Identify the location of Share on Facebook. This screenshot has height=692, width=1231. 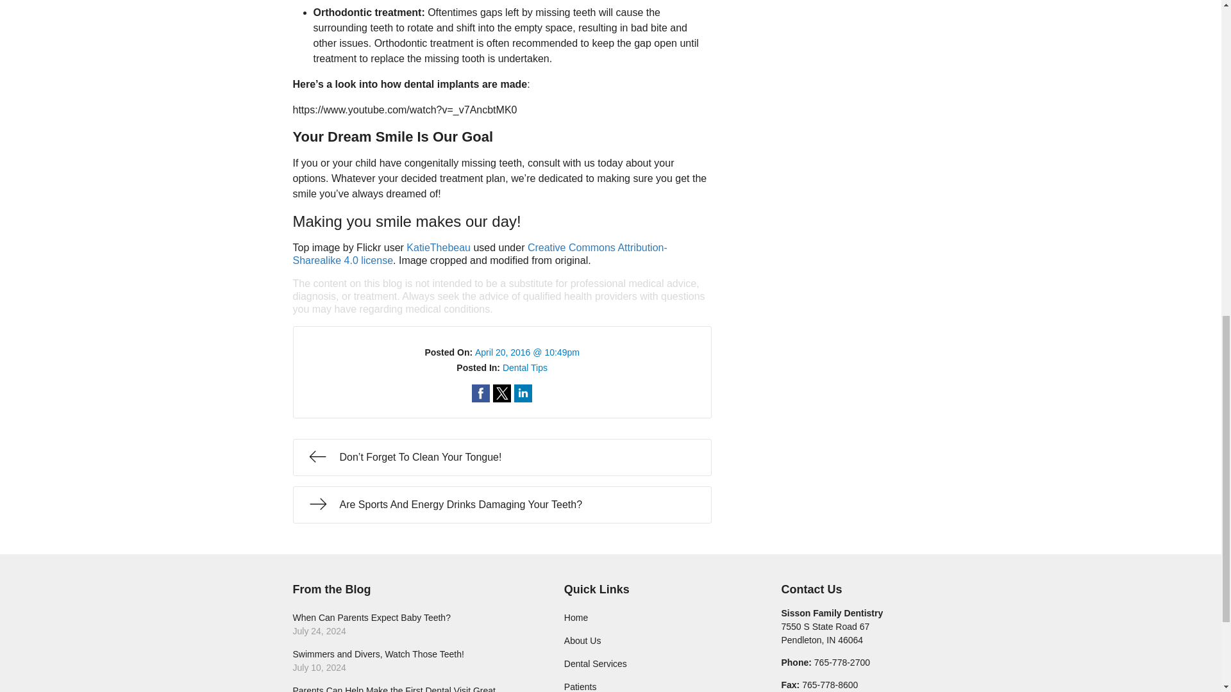
(523, 393).